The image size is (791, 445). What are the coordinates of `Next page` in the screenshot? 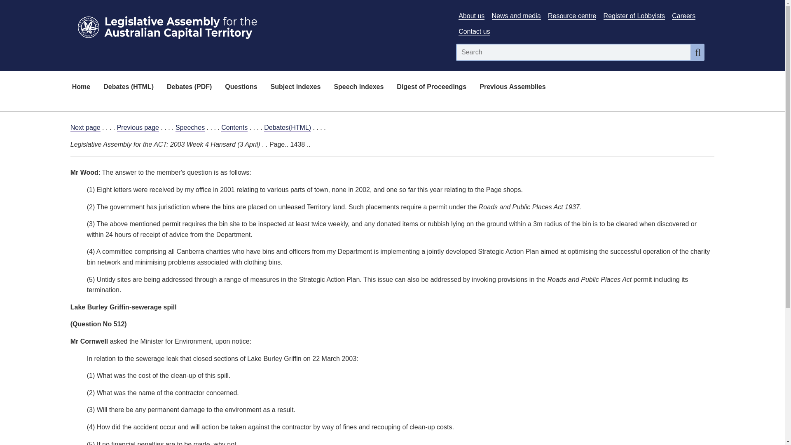 It's located at (85, 128).